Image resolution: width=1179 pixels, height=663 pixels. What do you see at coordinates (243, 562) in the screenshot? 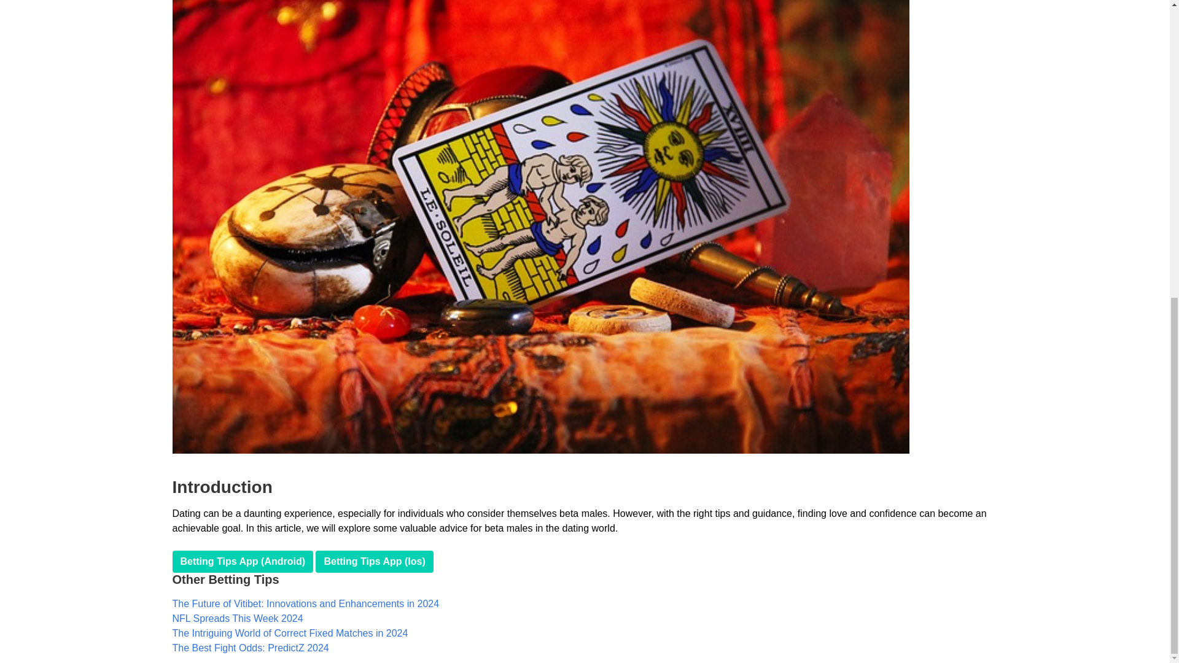
I see `play` at bounding box center [243, 562].